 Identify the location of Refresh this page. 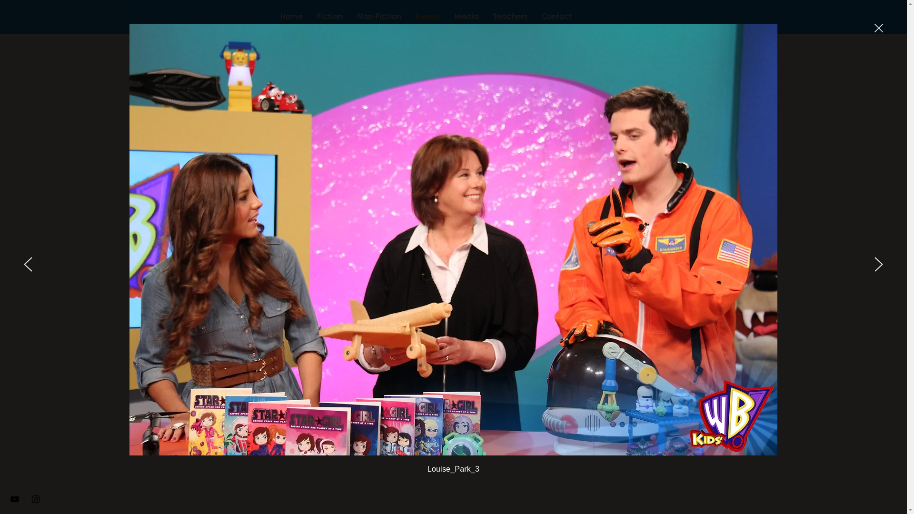
(425, 437).